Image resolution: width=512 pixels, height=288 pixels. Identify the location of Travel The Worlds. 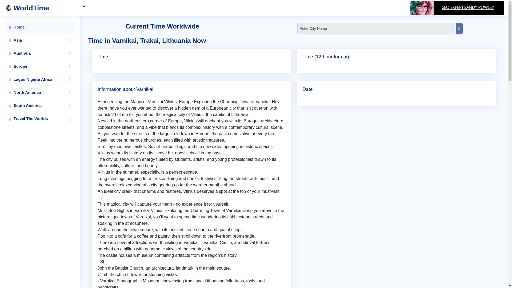
(40, 118).